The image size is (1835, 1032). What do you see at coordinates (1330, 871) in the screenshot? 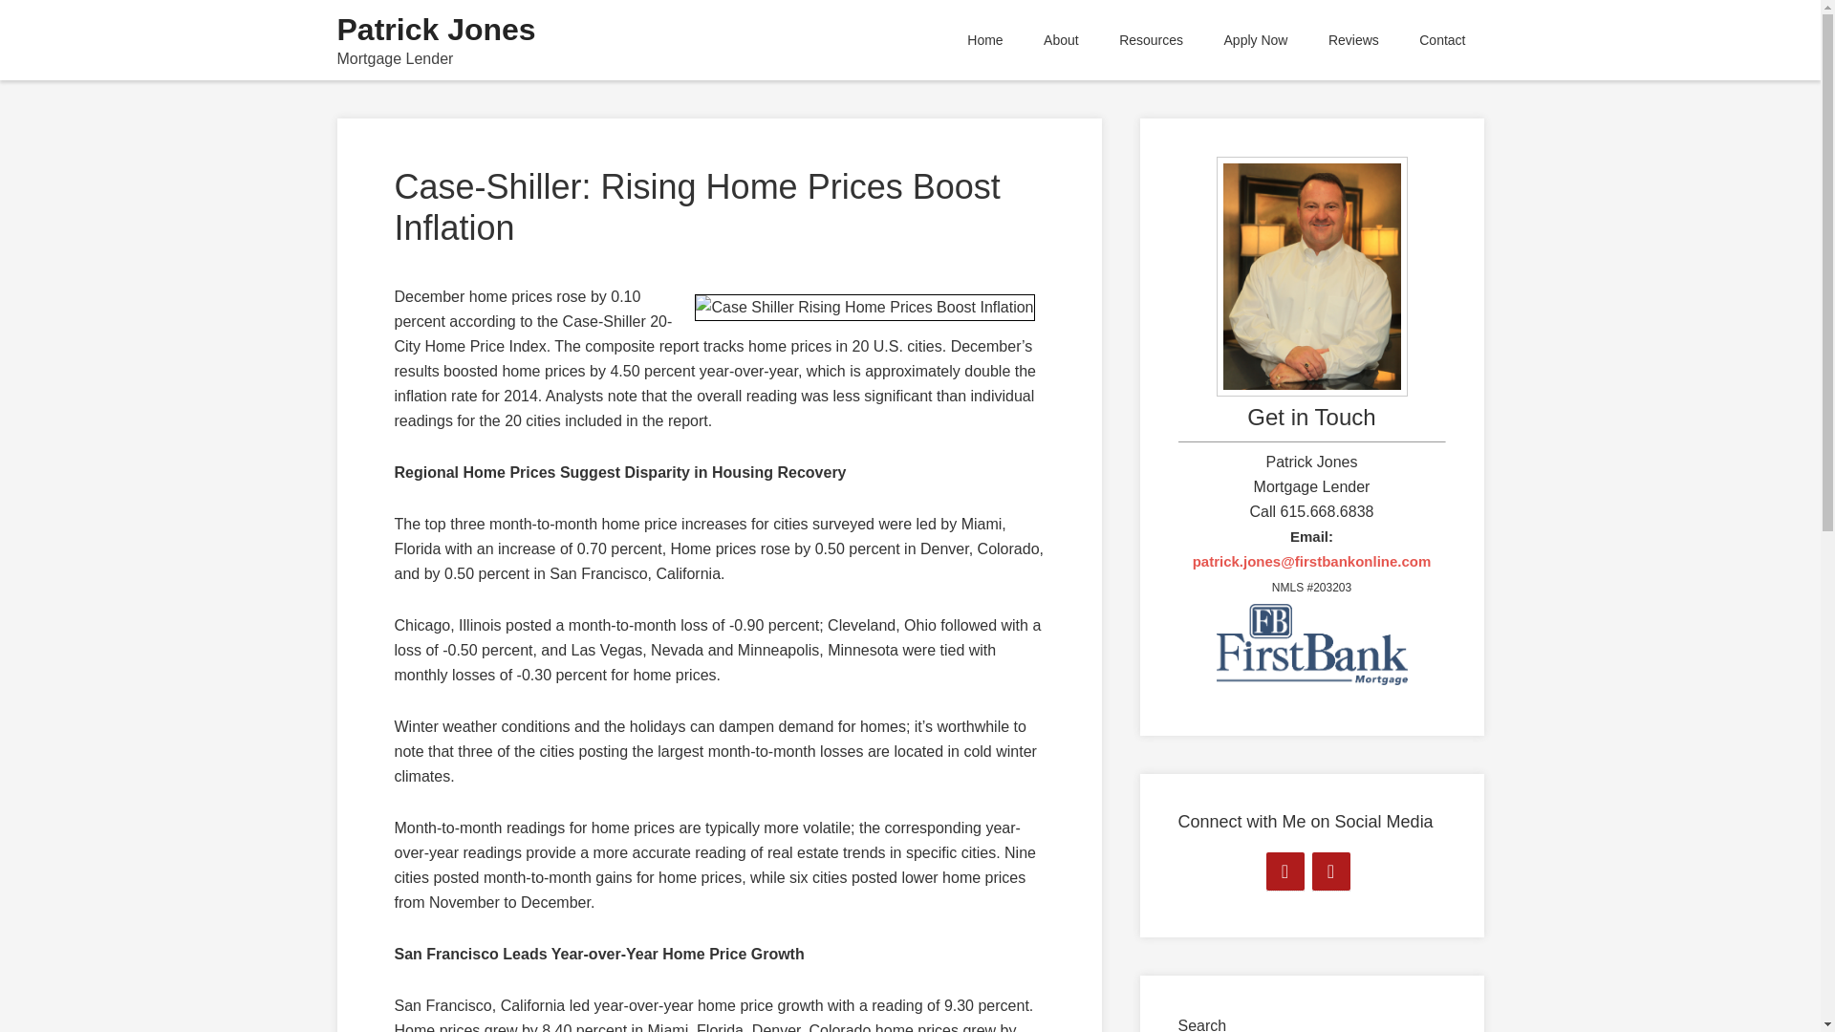
I see `LinkedIn` at bounding box center [1330, 871].